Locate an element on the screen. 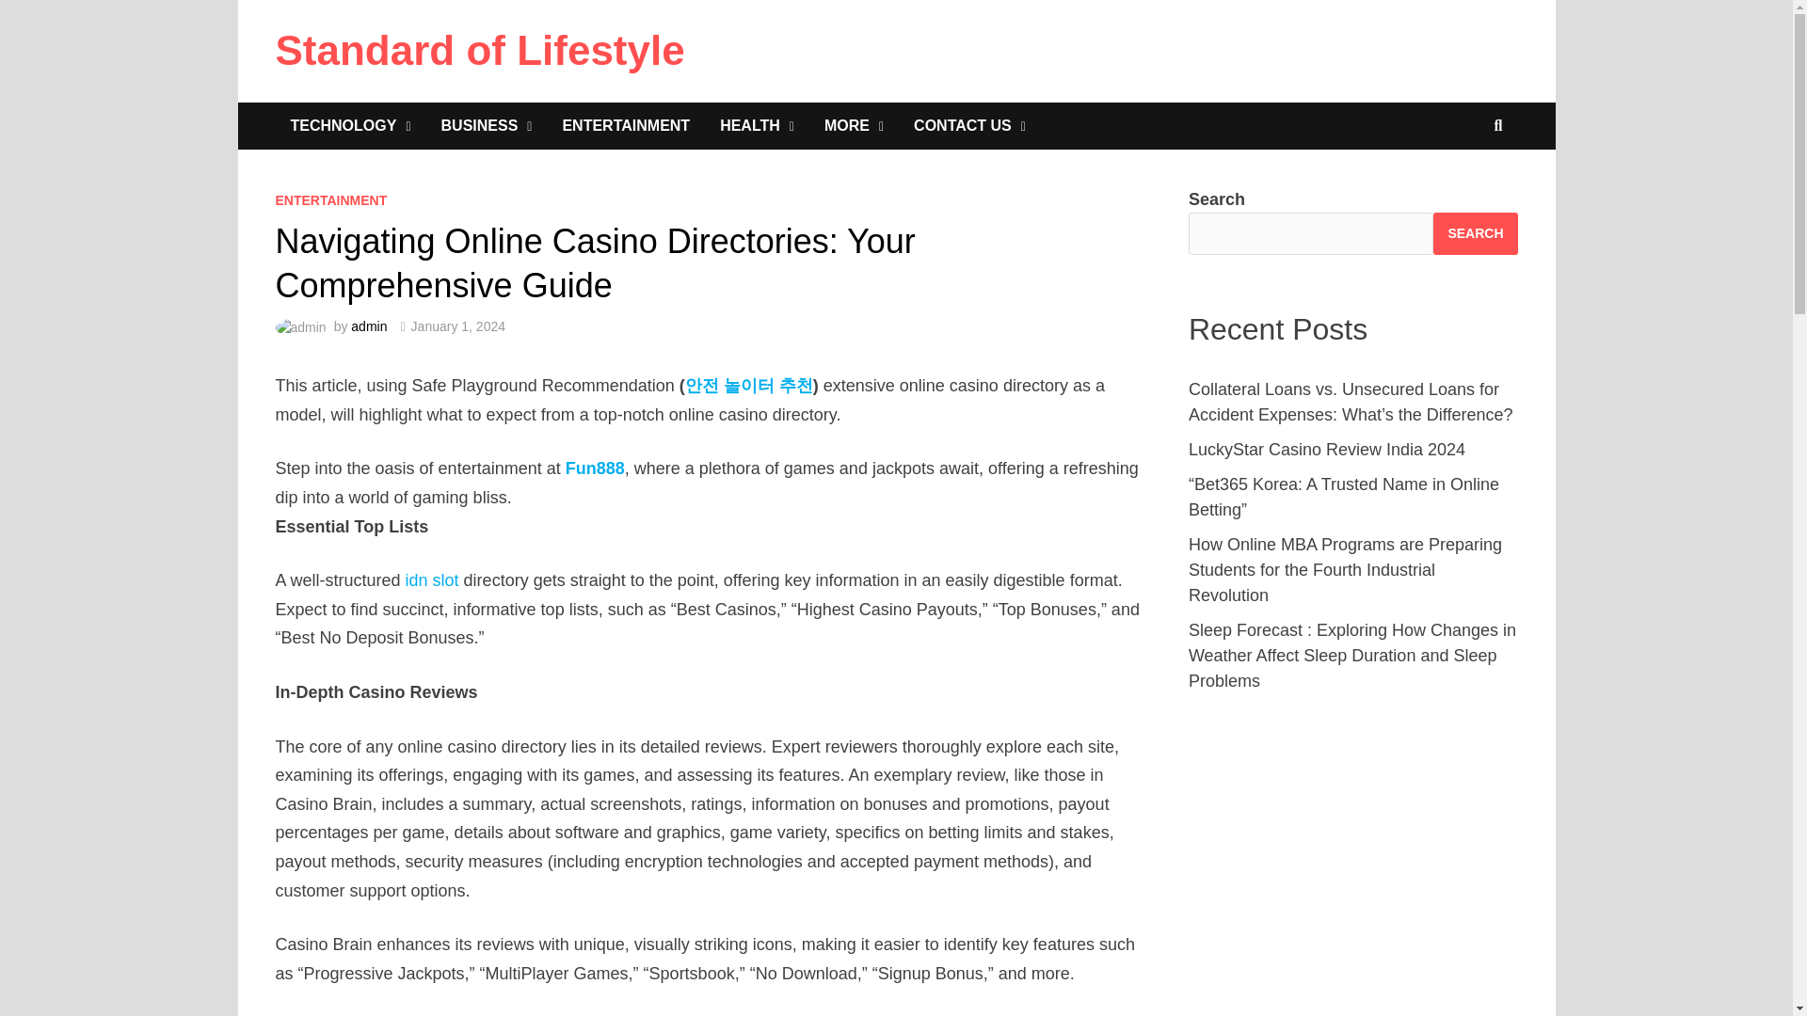  TECHNOLOGY is located at coordinates (349, 126).